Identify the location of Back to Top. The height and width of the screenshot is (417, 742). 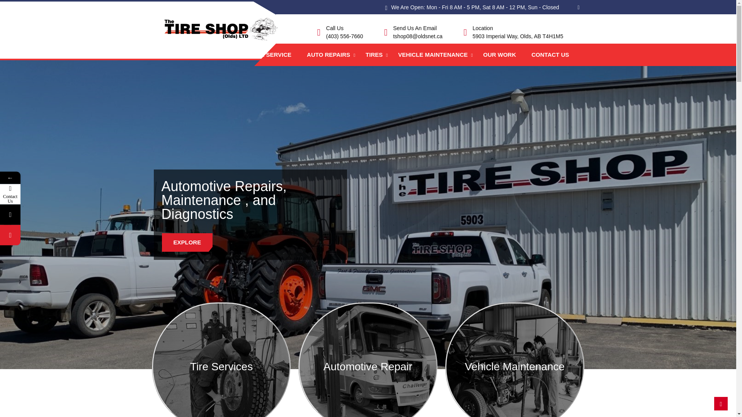
(721, 403).